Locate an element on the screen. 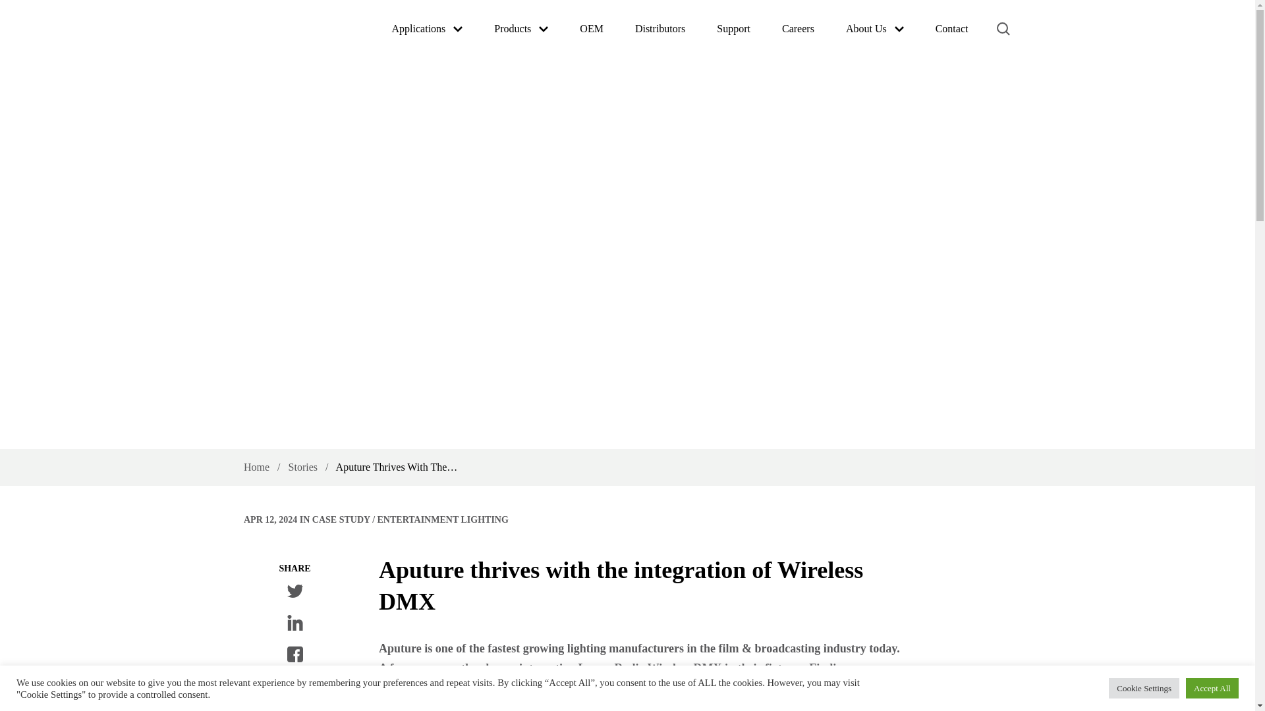 The height and width of the screenshot is (711, 1265). Distributors is located at coordinates (660, 29).